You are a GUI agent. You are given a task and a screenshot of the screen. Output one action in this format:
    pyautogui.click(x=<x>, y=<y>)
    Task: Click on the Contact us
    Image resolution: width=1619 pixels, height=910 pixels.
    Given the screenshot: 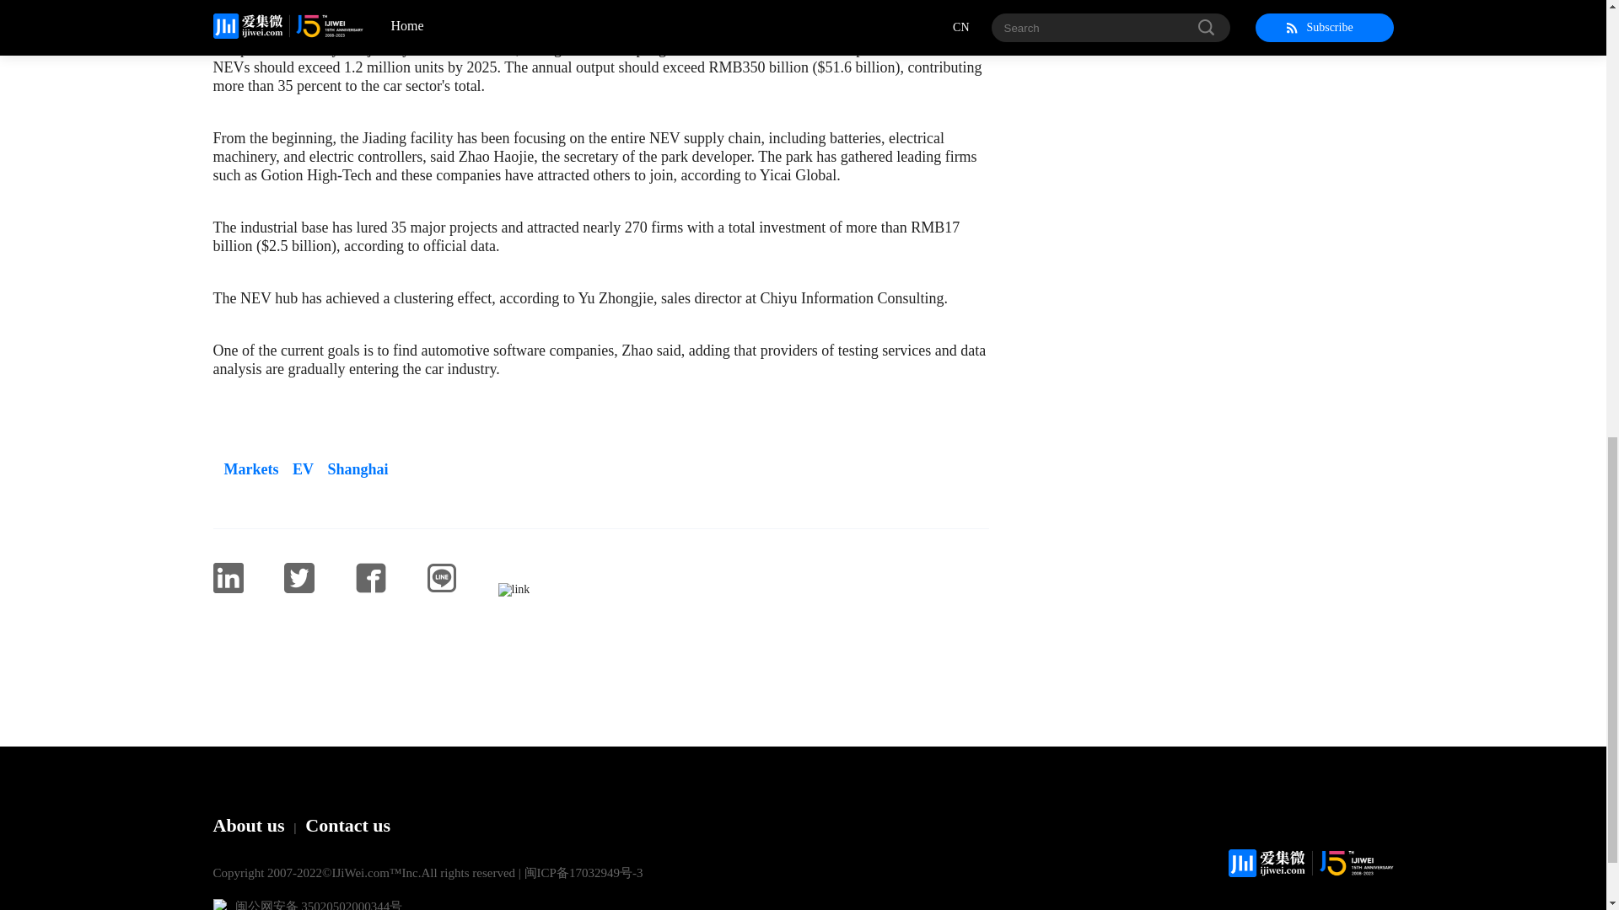 What is the action you would take?
    pyautogui.click(x=347, y=825)
    